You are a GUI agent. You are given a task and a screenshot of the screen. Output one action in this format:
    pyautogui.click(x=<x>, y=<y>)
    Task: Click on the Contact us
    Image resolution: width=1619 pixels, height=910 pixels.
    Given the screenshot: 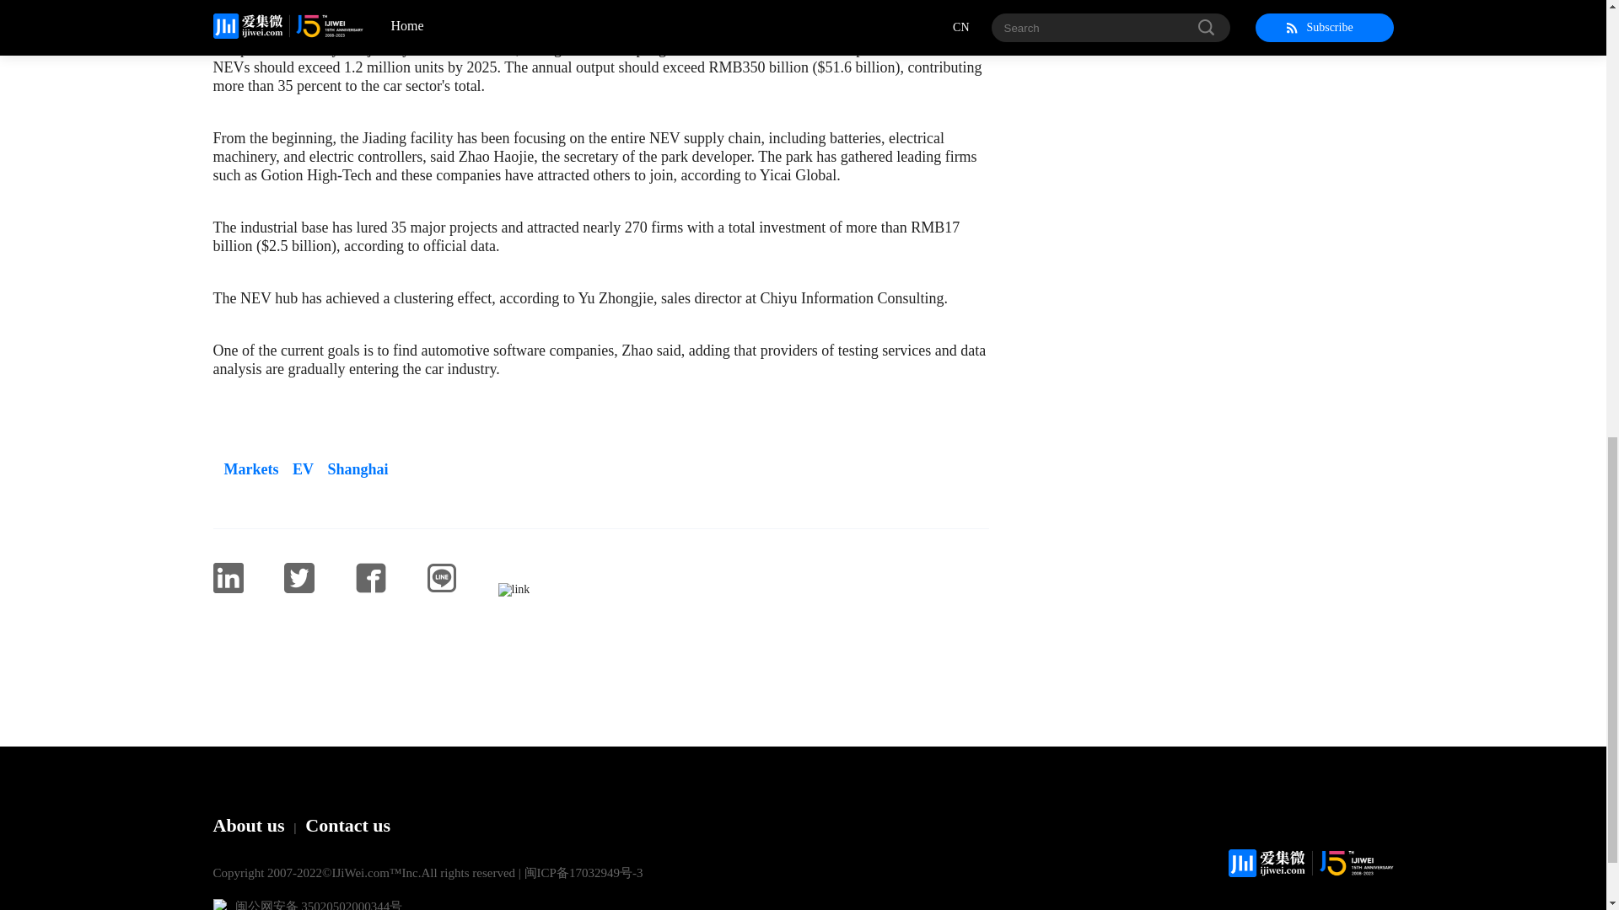 What is the action you would take?
    pyautogui.click(x=347, y=825)
    